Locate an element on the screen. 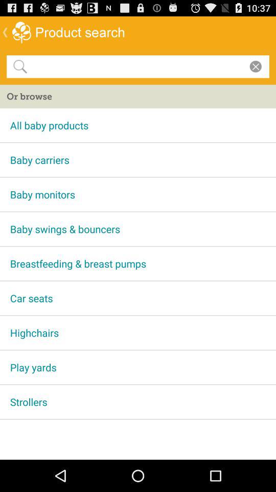 Image resolution: width=276 pixels, height=492 pixels. enter a search term is located at coordinates (136, 66).